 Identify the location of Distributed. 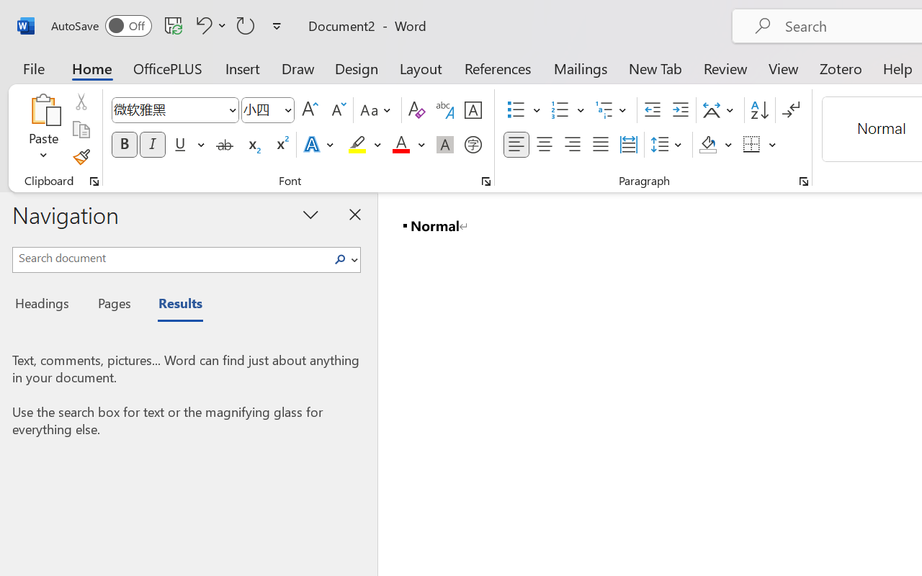
(628, 145).